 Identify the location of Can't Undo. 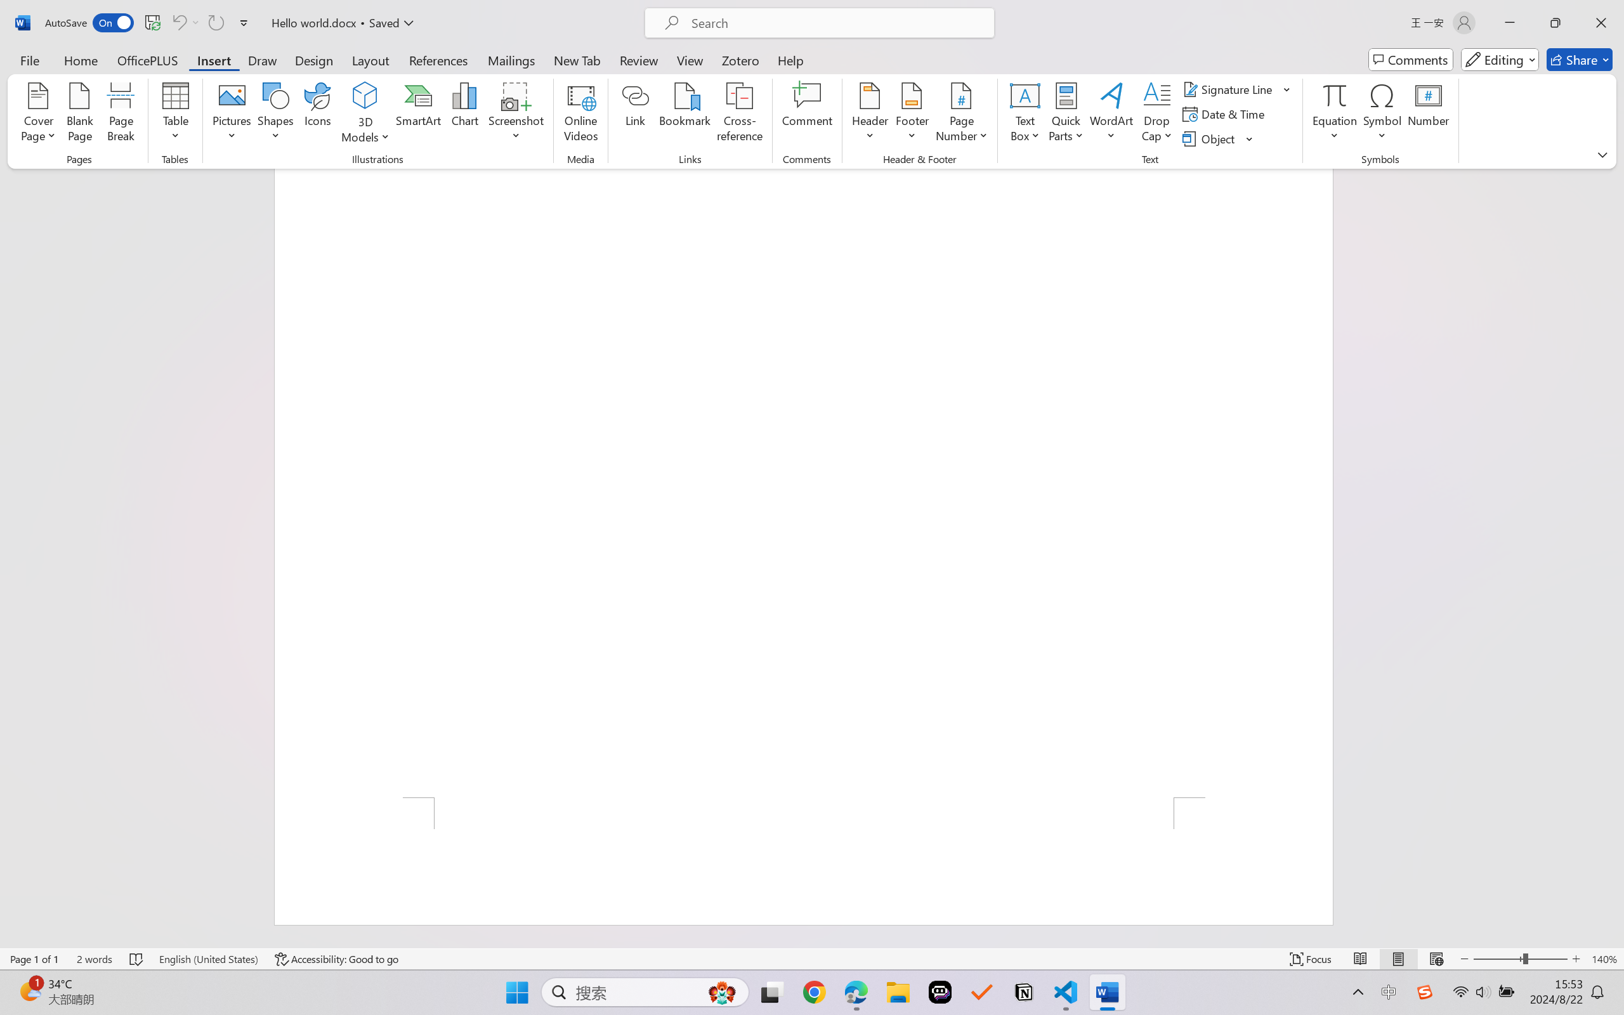
(178, 23).